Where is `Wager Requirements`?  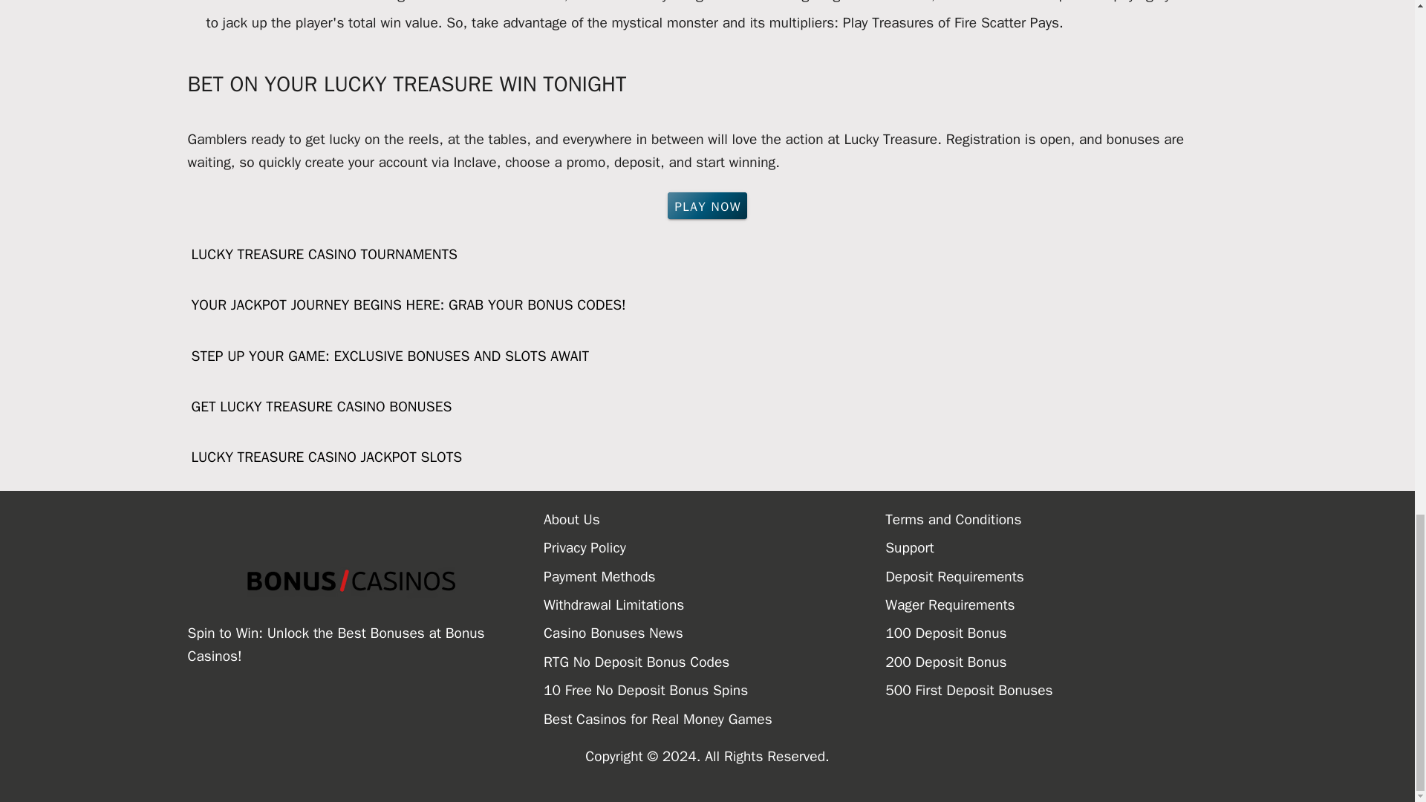
Wager Requirements is located at coordinates (1056, 604).